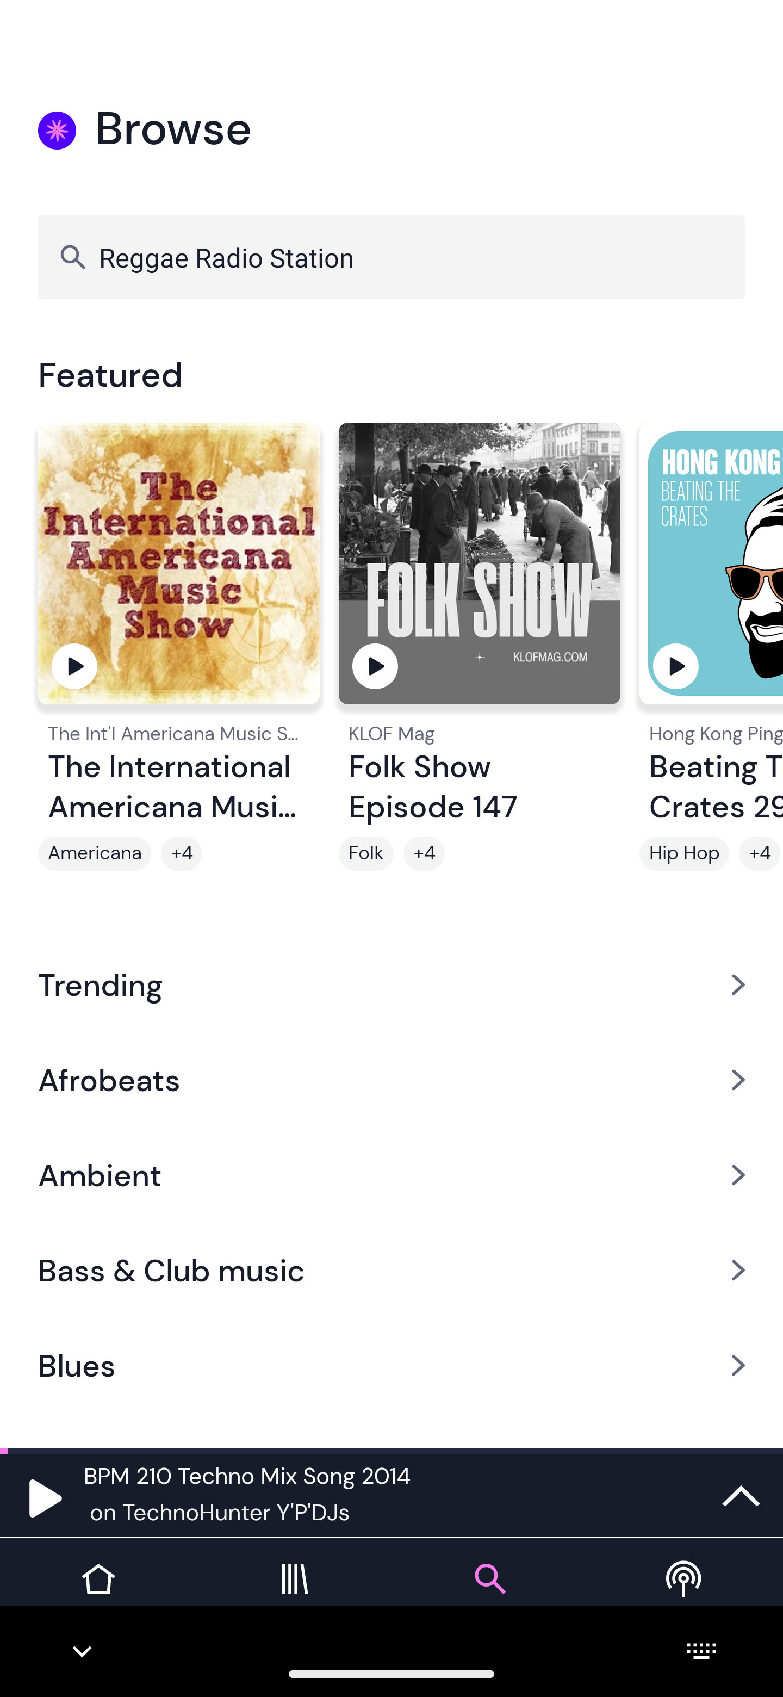  Describe the element at coordinates (391, 257) in the screenshot. I see `Reggae Radio Station` at that location.